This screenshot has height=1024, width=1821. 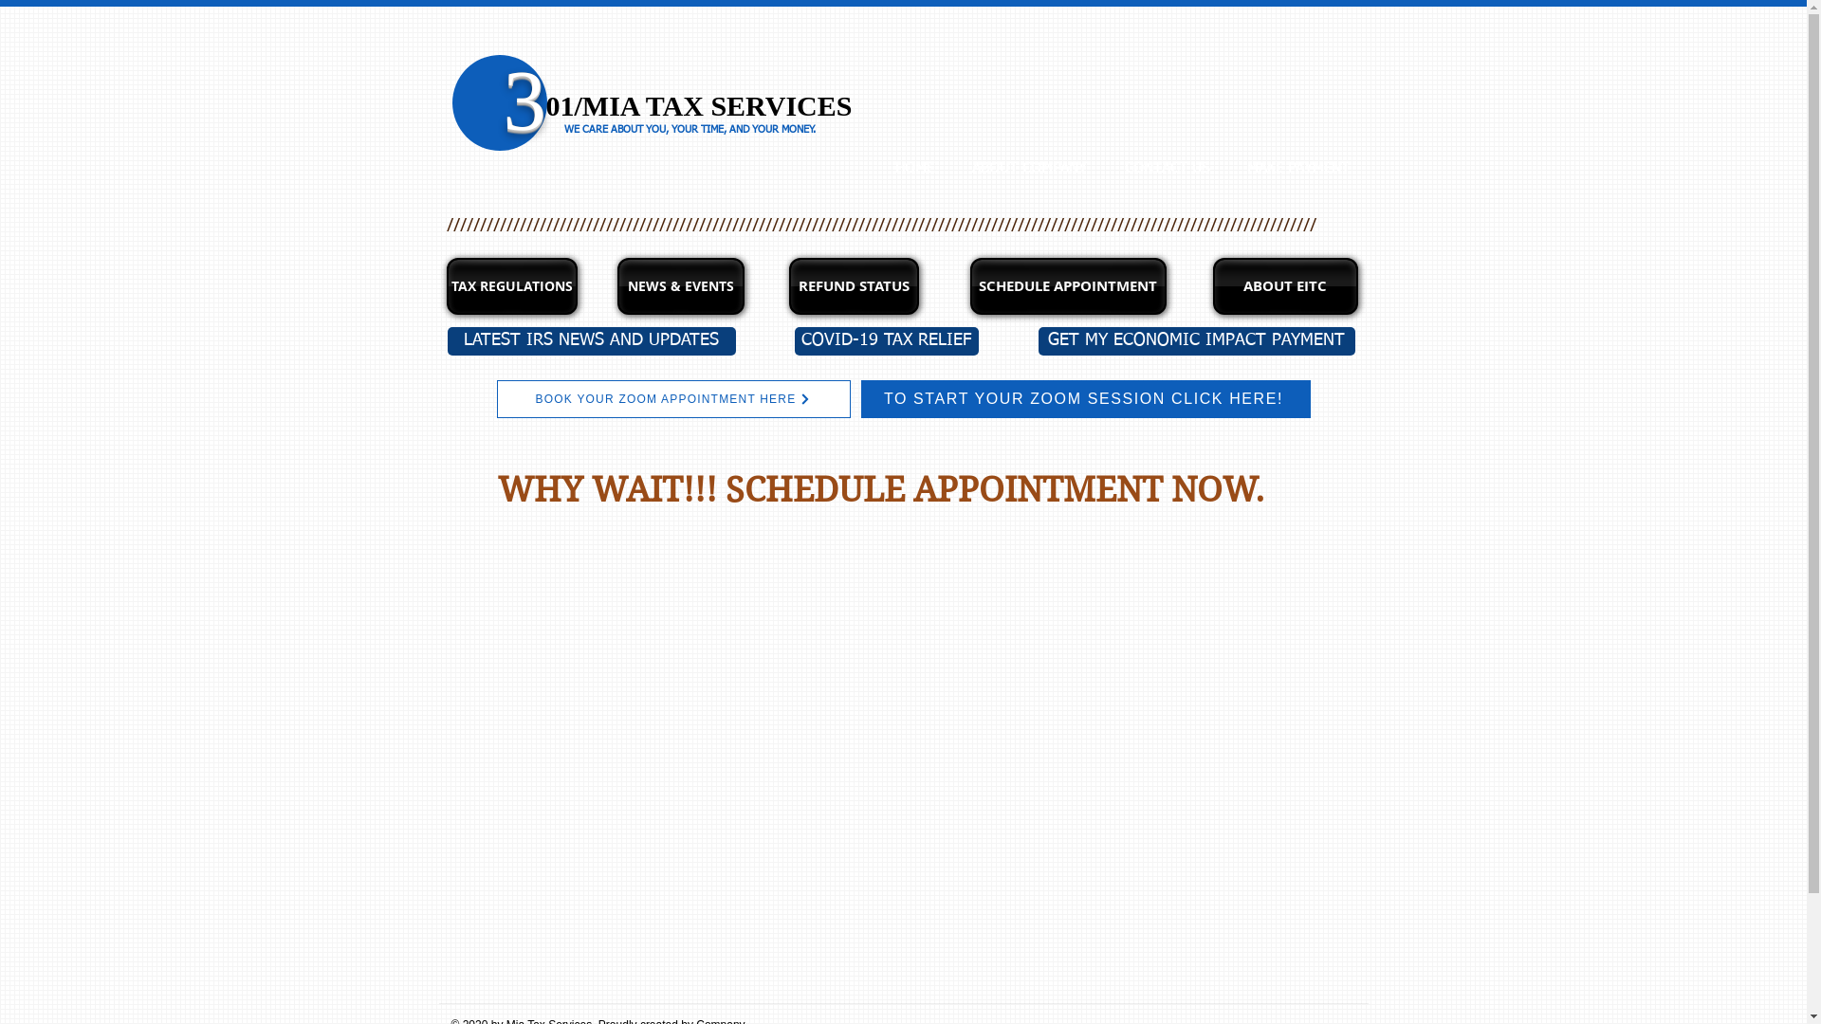 I want to click on REFUND STATUS, so click(x=854, y=286).